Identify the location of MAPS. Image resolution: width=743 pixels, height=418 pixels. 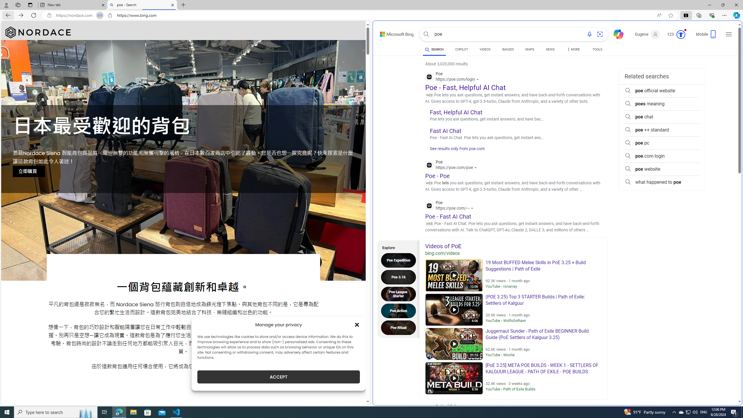
(530, 50).